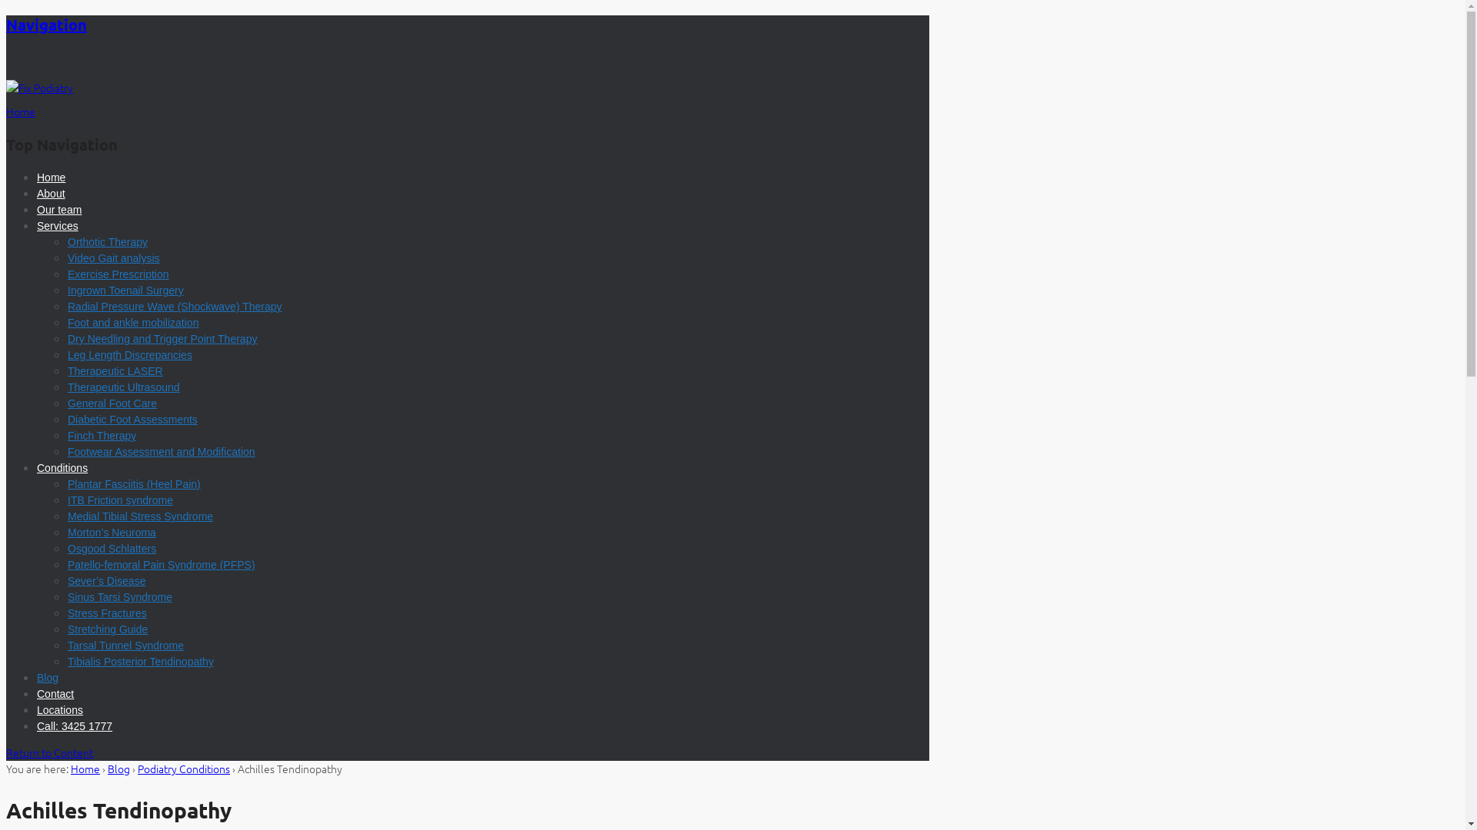  What do you see at coordinates (120, 597) in the screenshot?
I see `Sinus Tarsi Syndrome` at bounding box center [120, 597].